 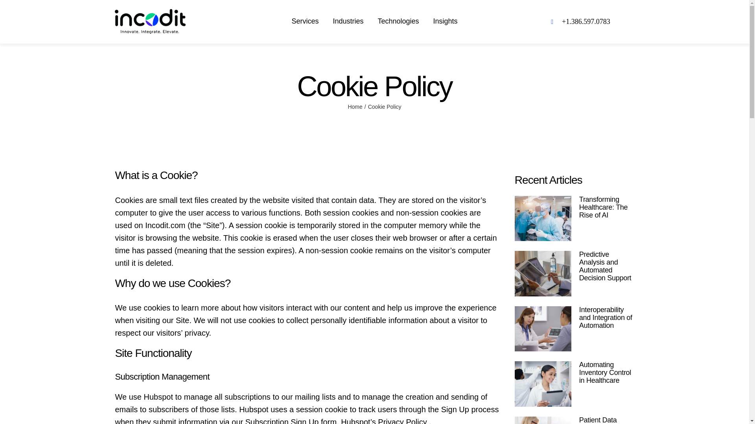 What do you see at coordinates (348, 21) in the screenshot?
I see `Industries` at bounding box center [348, 21].